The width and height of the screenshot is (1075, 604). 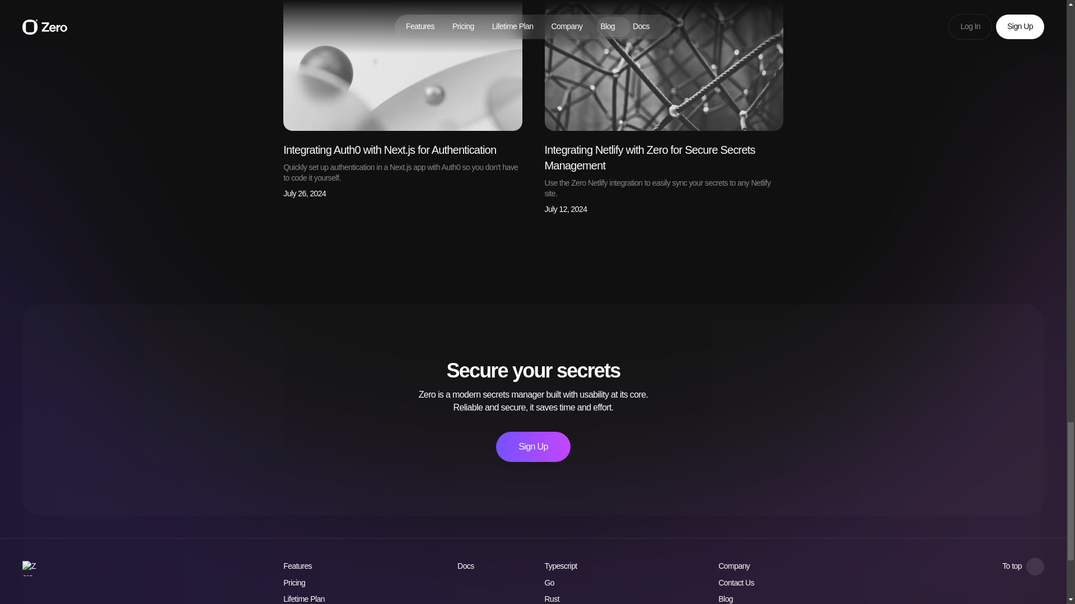 What do you see at coordinates (554, 583) in the screenshot?
I see `Docs` at bounding box center [554, 583].